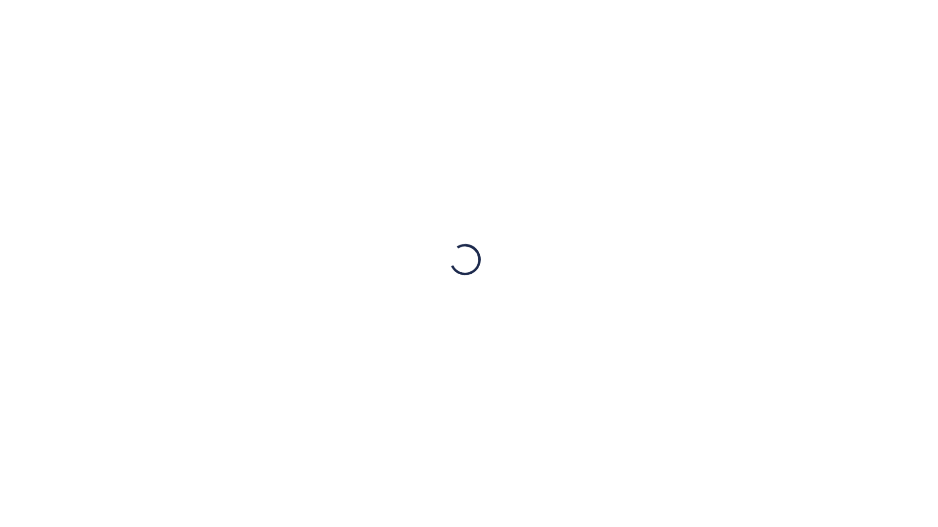 This screenshot has width=938, height=527. What do you see at coordinates (725, 34) in the screenshot?
I see `RU` at bounding box center [725, 34].